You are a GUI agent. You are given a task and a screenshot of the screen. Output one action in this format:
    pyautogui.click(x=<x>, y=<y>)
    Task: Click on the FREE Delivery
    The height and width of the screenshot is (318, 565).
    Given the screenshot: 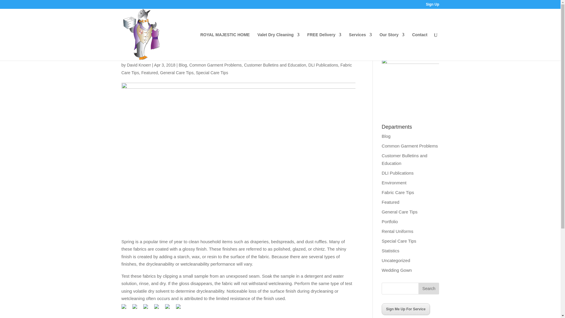 What is the action you would take?
    pyautogui.click(x=324, y=47)
    